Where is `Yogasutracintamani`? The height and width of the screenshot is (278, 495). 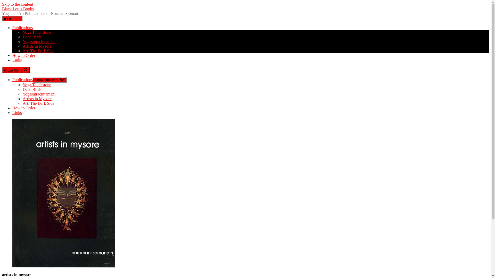 Yogasutracintamani is located at coordinates (39, 42).